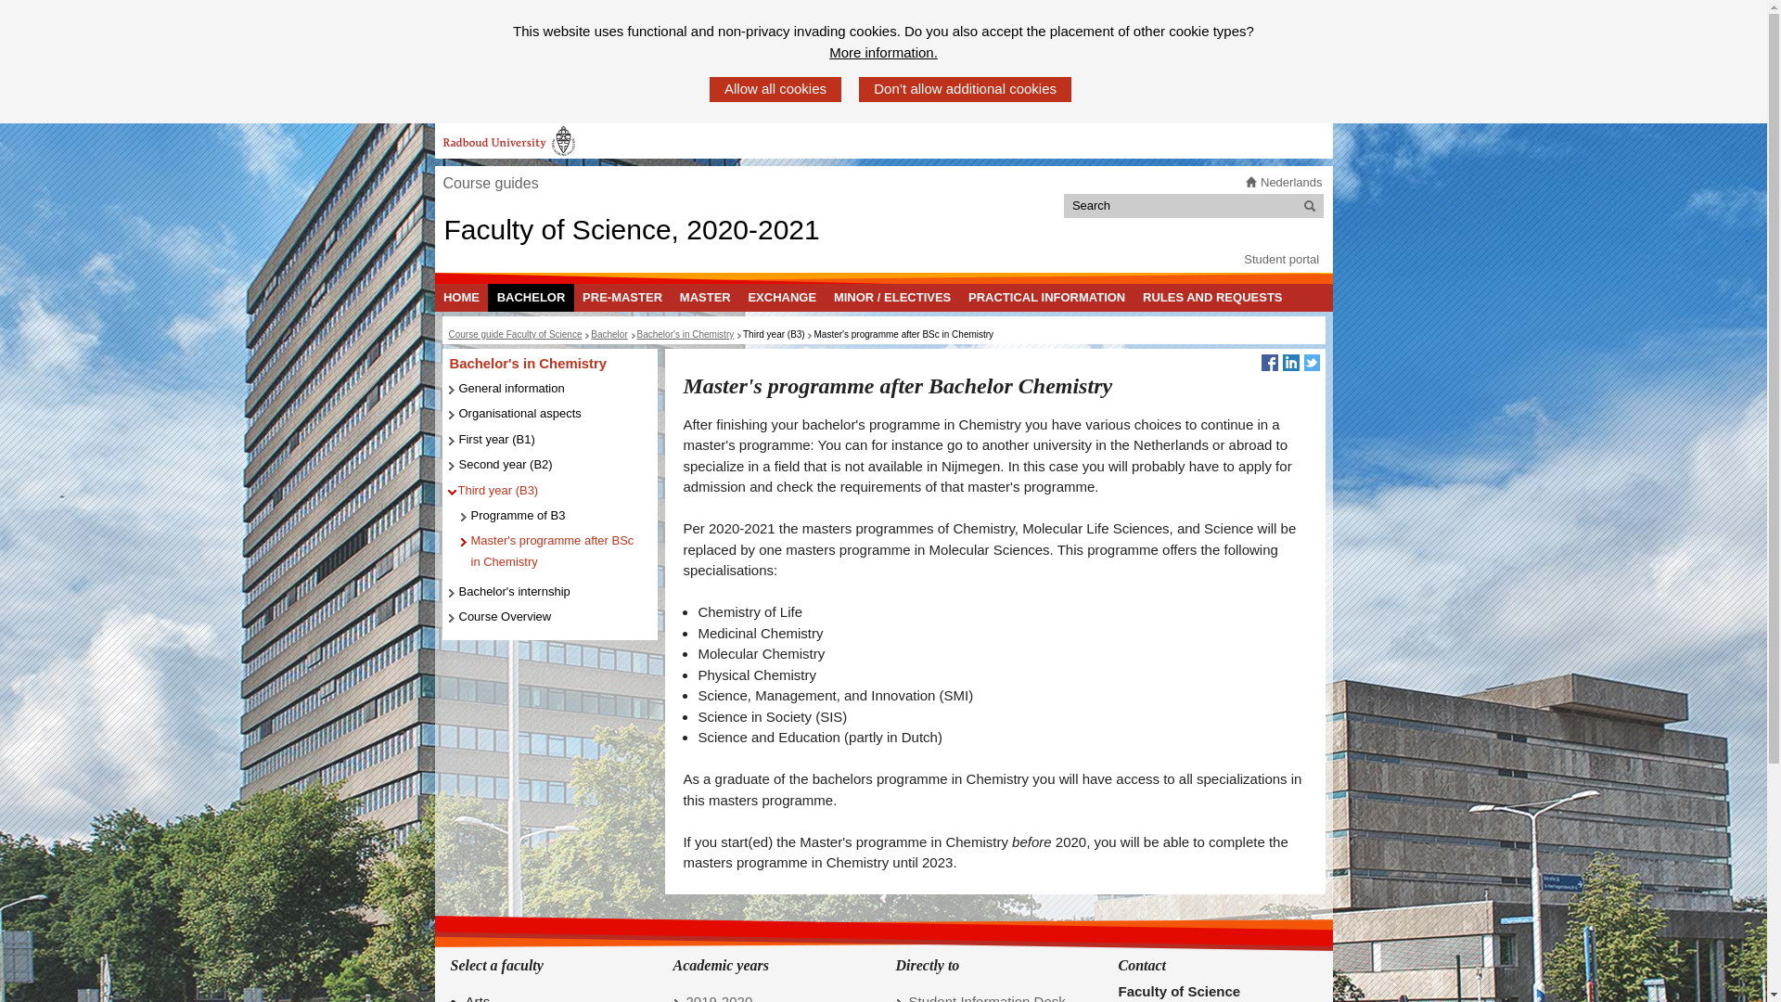 This screenshot has width=1781, height=1002. Describe the element at coordinates (1291, 183) in the screenshot. I see `Nederlands` at that location.